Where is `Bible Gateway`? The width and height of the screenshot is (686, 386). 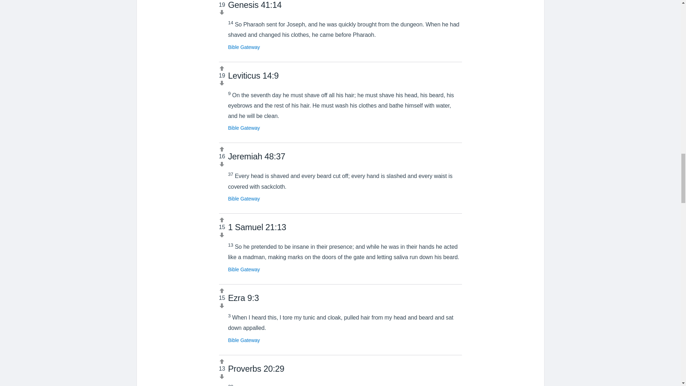 Bible Gateway is located at coordinates (244, 340).